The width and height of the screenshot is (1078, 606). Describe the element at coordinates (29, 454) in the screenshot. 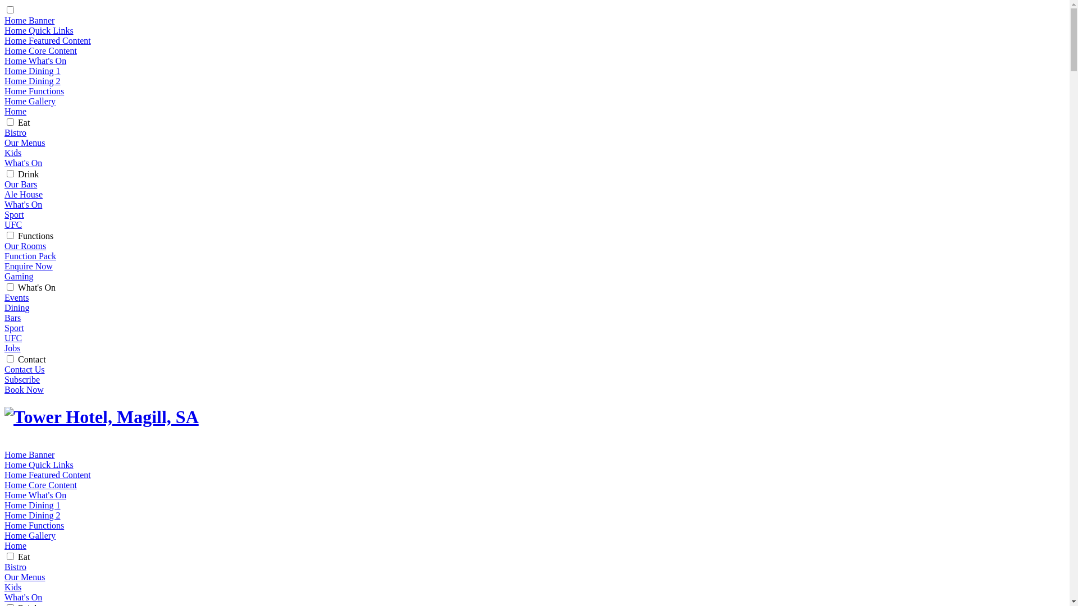

I see `Home Banner` at that location.